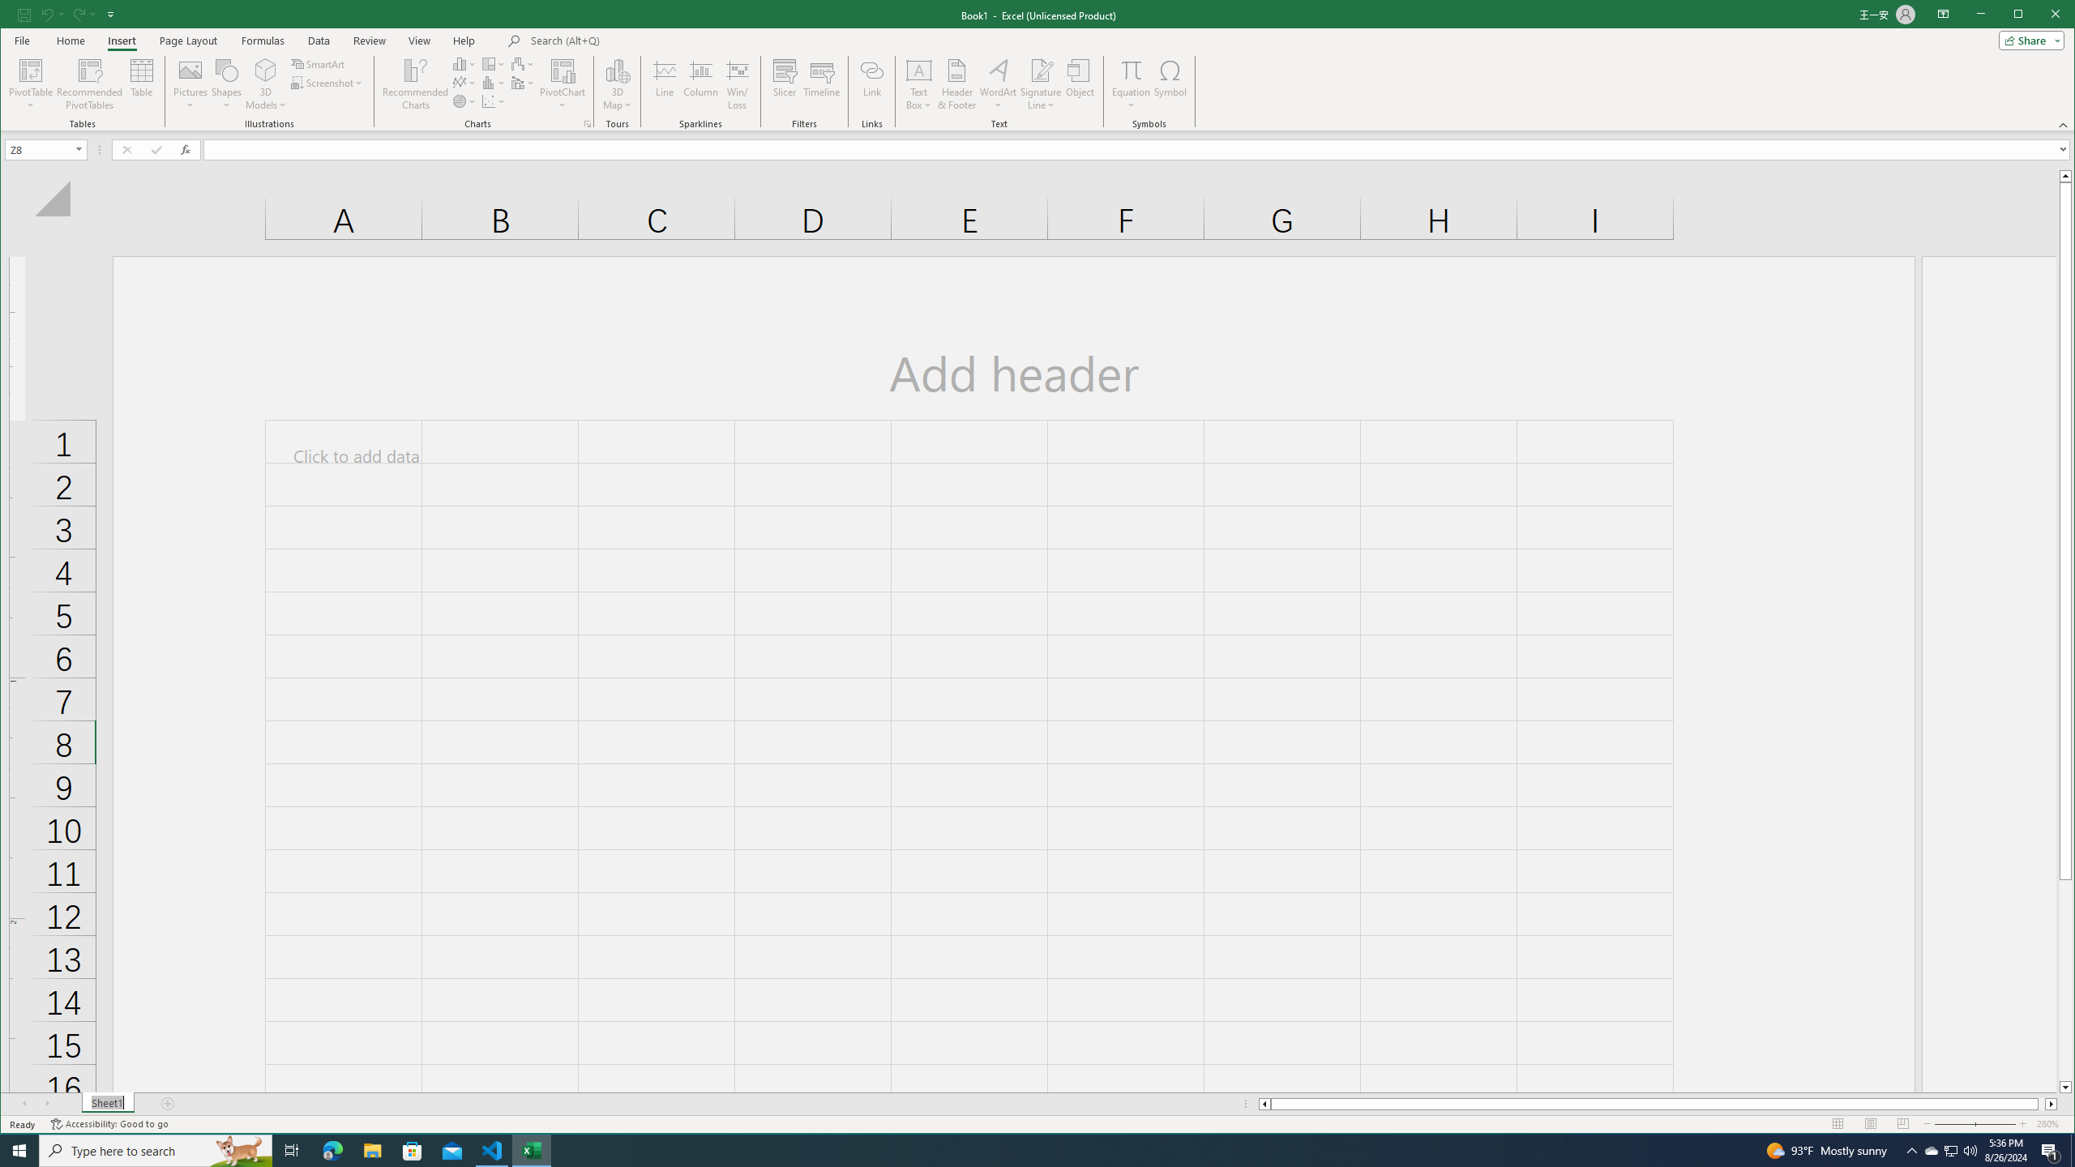 The width and height of the screenshot is (2075, 1167). Describe the element at coordinates (919, 70) in the screenshot. I see `Draw Horizontal Text Box` at that location.